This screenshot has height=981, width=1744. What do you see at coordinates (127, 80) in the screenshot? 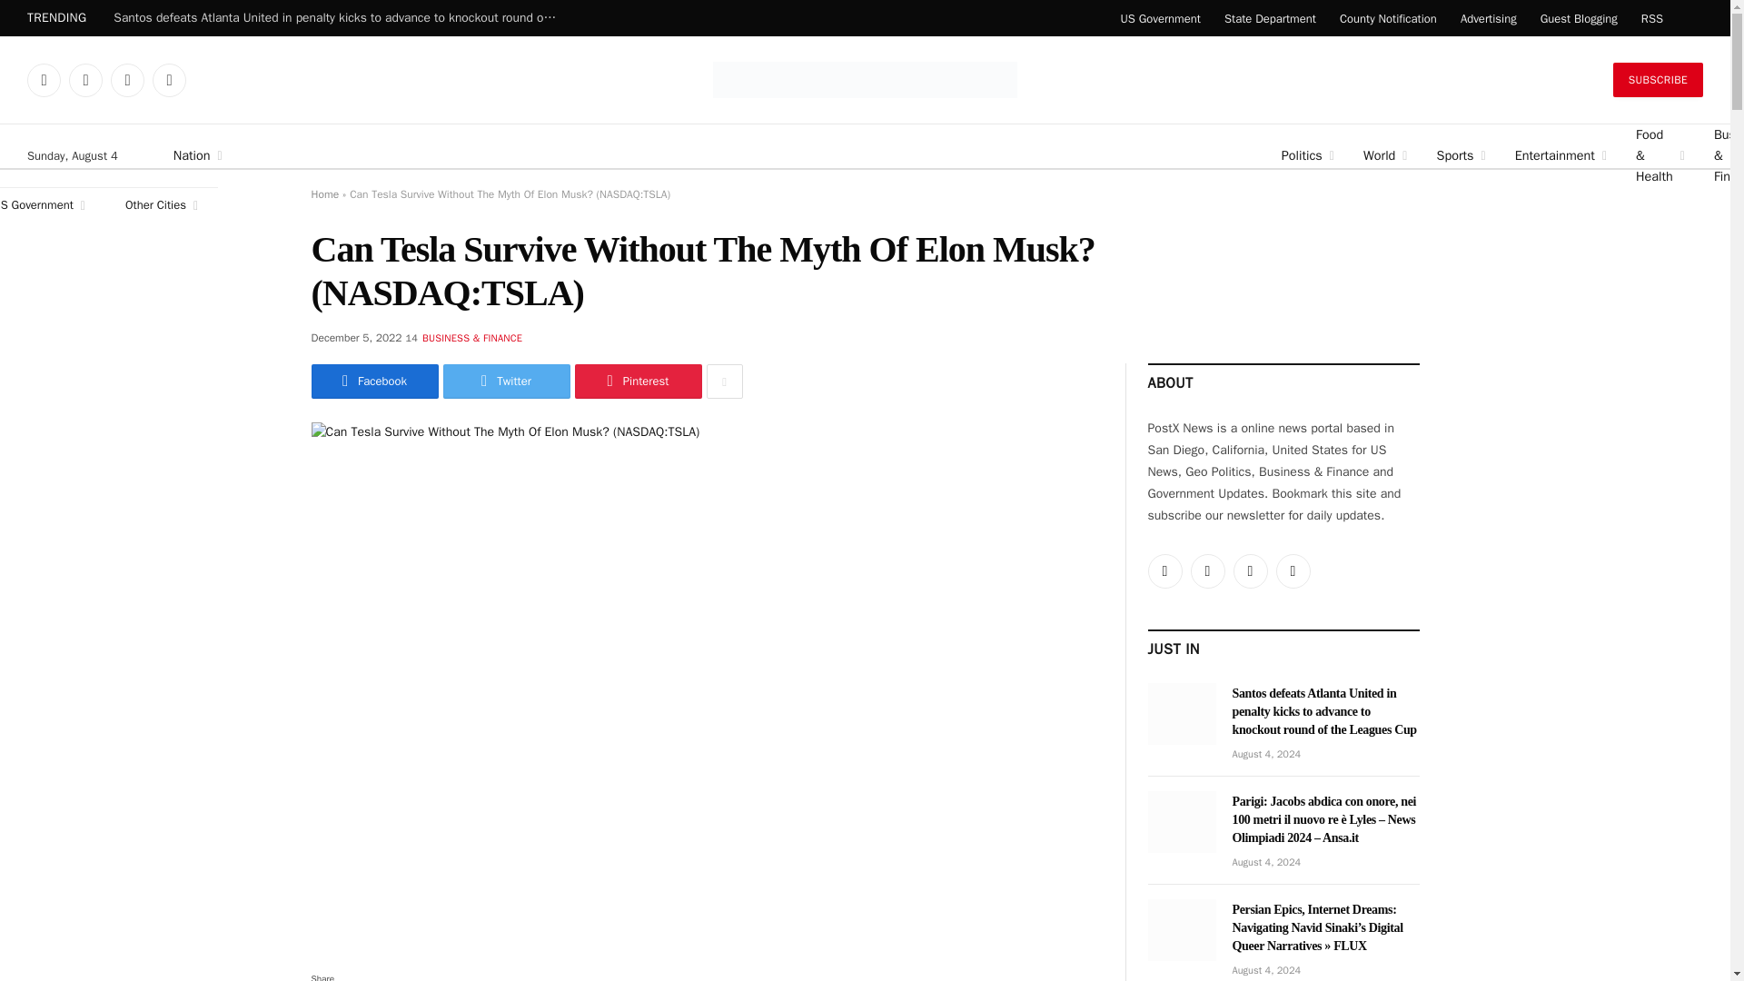
I see `Instagram` at bounding box center [127, 80].